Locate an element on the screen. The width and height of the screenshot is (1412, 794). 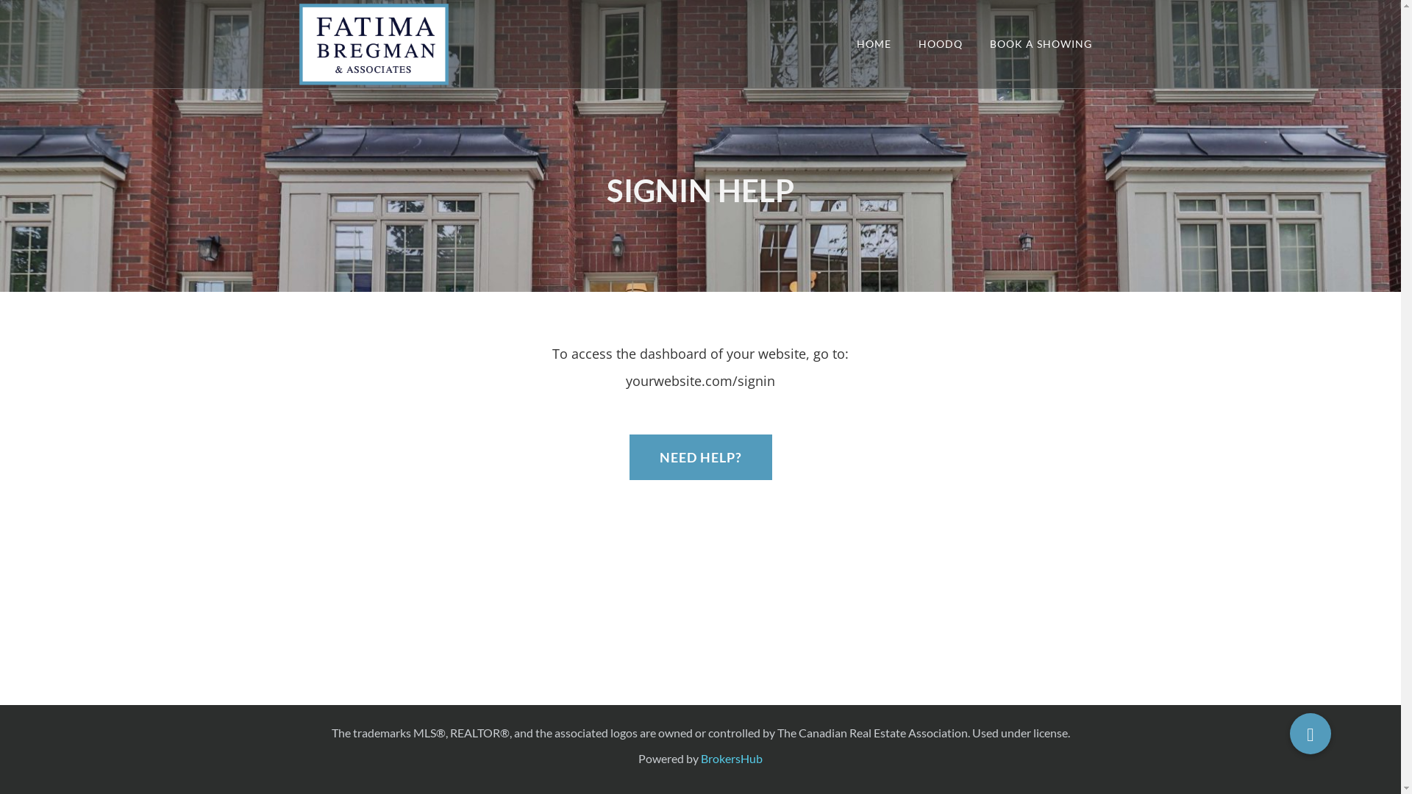
HOME is located at coordinates (874, 44).